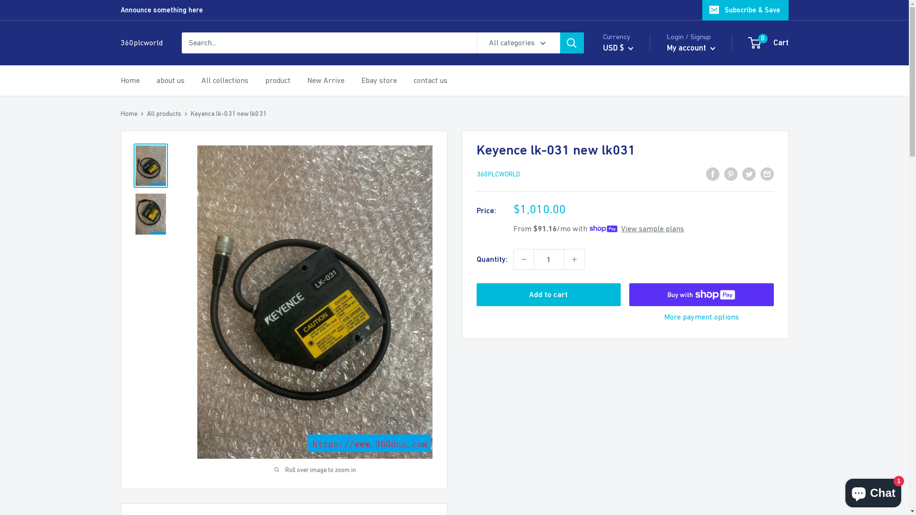 The height and width of the screenshot is (515, 916). Describe the element at coordinates (145, 149) in the screenshot. I see `FKP` at that location.